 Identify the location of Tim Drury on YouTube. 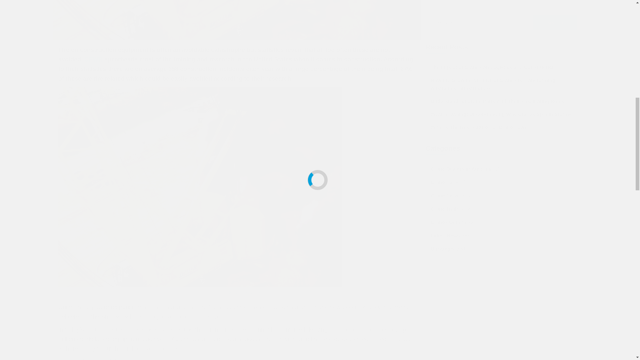
(240, 292).